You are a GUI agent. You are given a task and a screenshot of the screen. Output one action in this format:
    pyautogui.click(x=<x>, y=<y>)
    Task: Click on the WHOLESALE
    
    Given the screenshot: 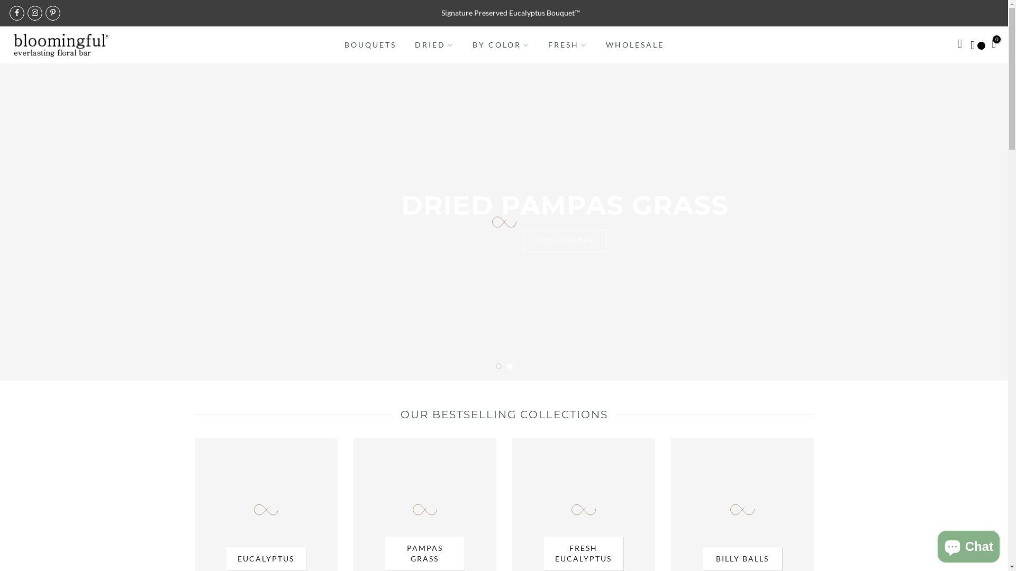 What is the action you would take?
    pyautogui.click(x=635, y=45)
    